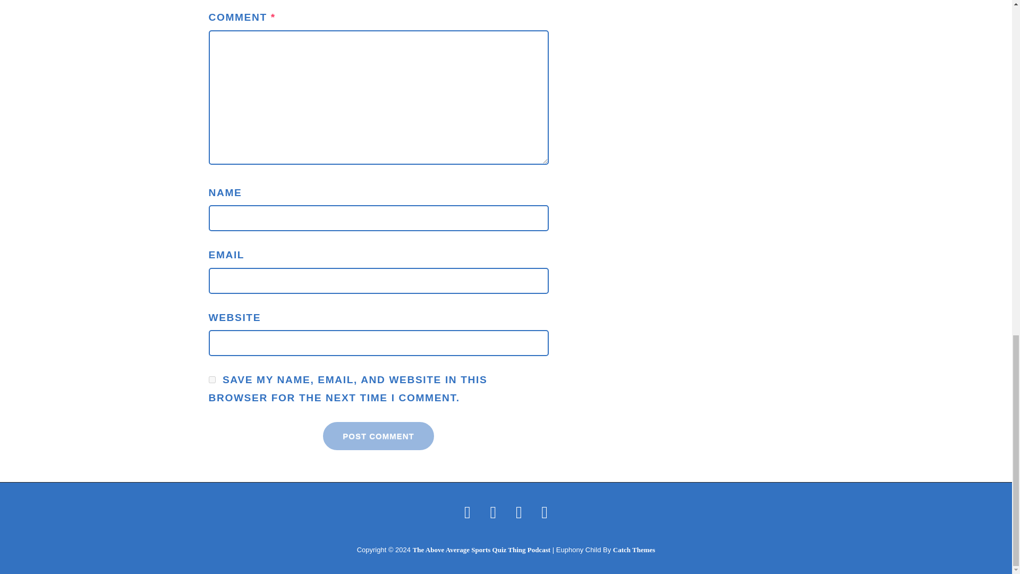  Describe the element at coordinates (211, 379) in the screenshot. I see `yes` at that location.